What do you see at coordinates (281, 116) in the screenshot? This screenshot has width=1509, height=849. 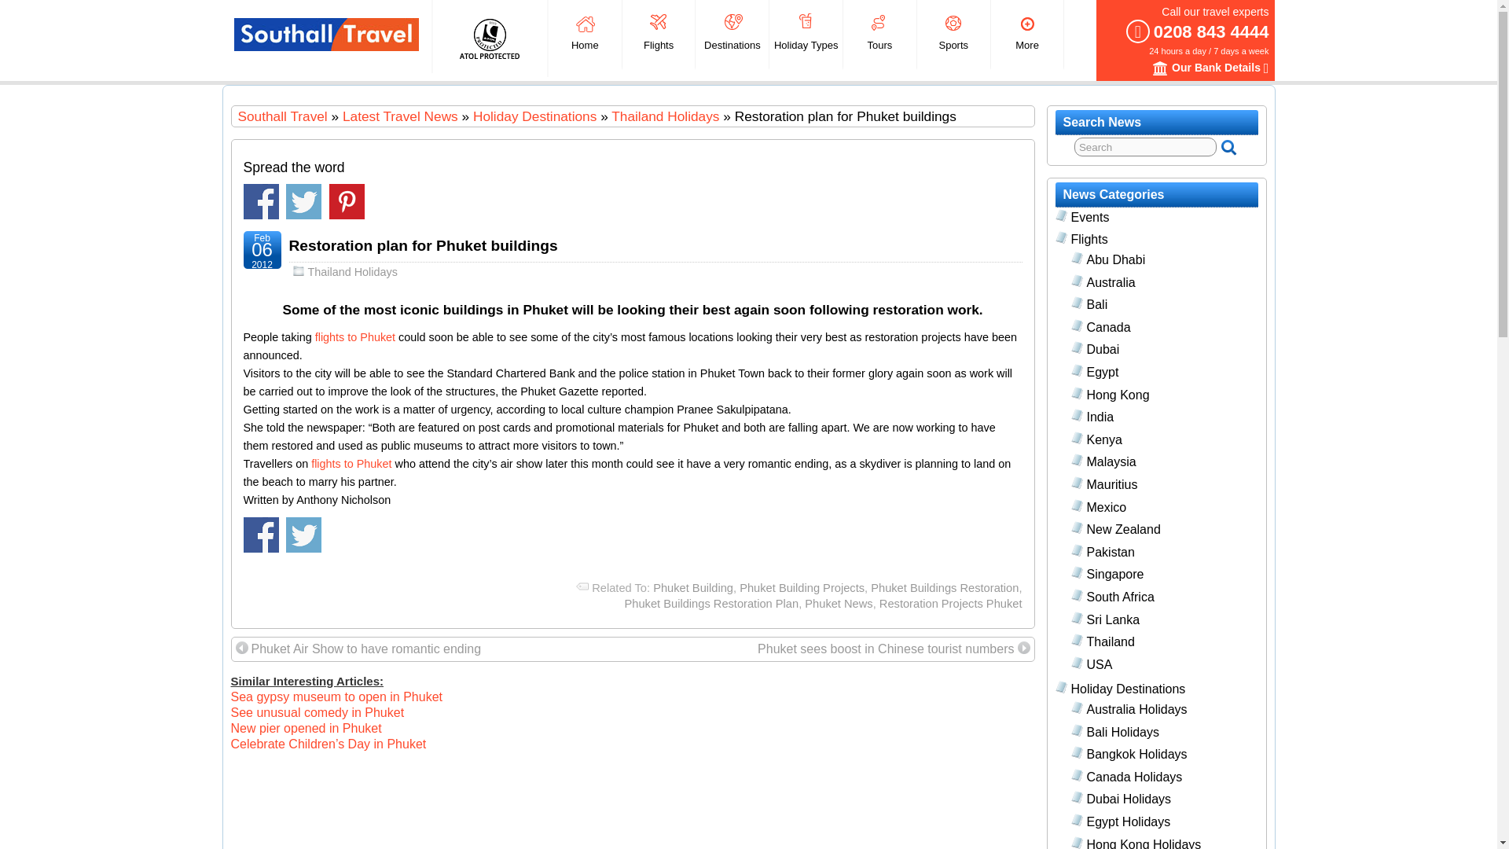 I see `www.southalltravel.co.uk` at bounding box center [281, 116].